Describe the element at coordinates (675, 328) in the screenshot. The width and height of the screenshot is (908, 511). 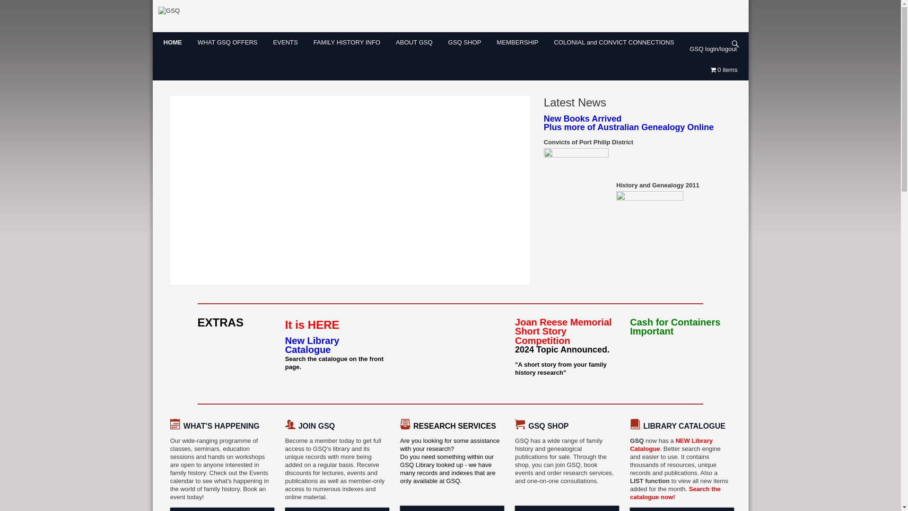
I see `Cash for Containers Important` at that location.